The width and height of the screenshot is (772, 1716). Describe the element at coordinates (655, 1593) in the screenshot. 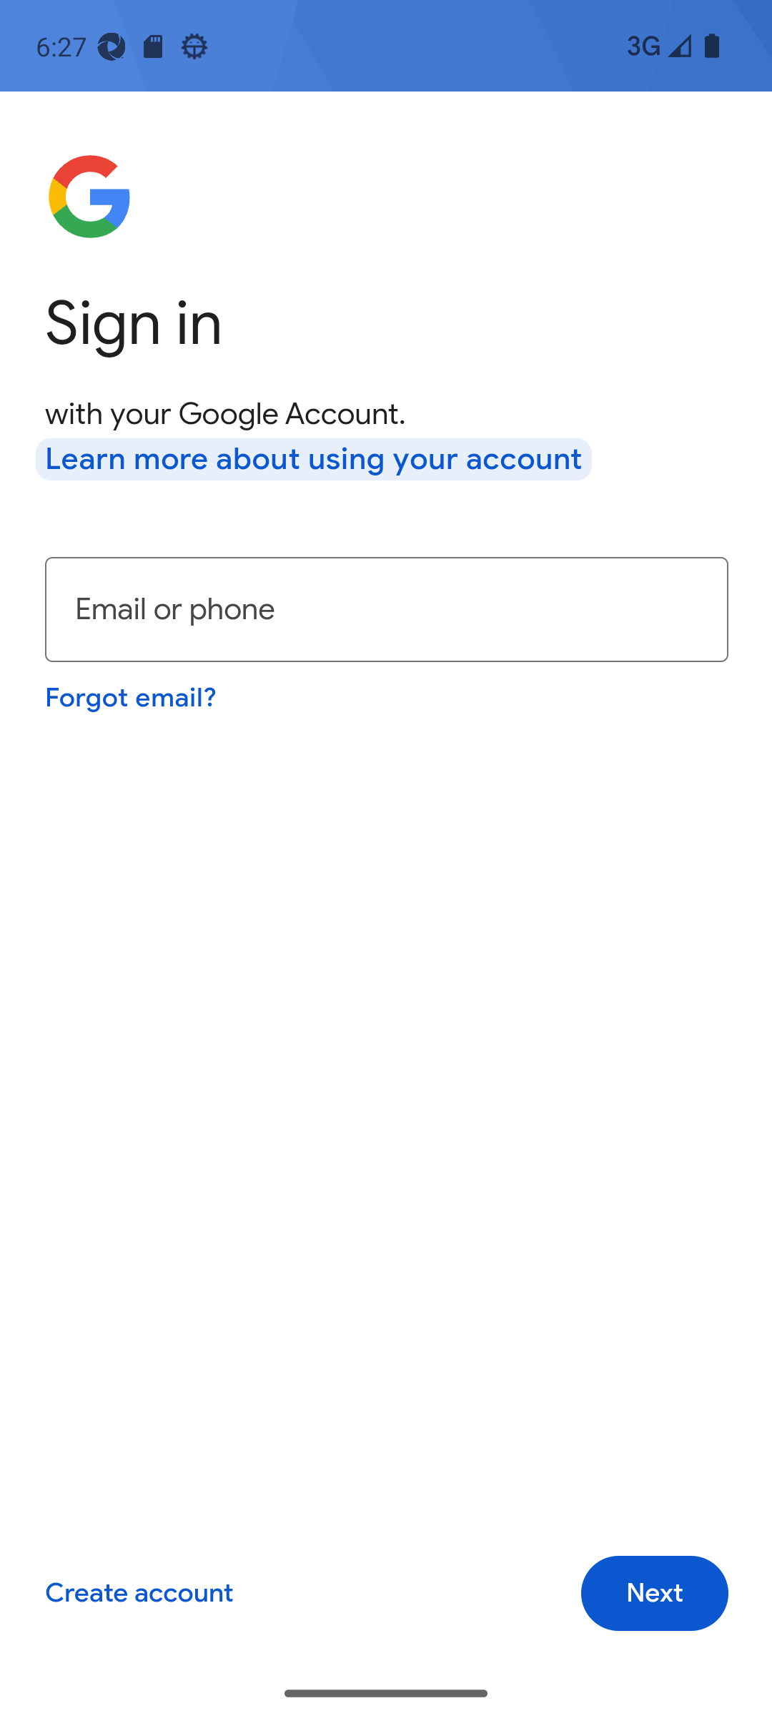

I see `Next` at that location.